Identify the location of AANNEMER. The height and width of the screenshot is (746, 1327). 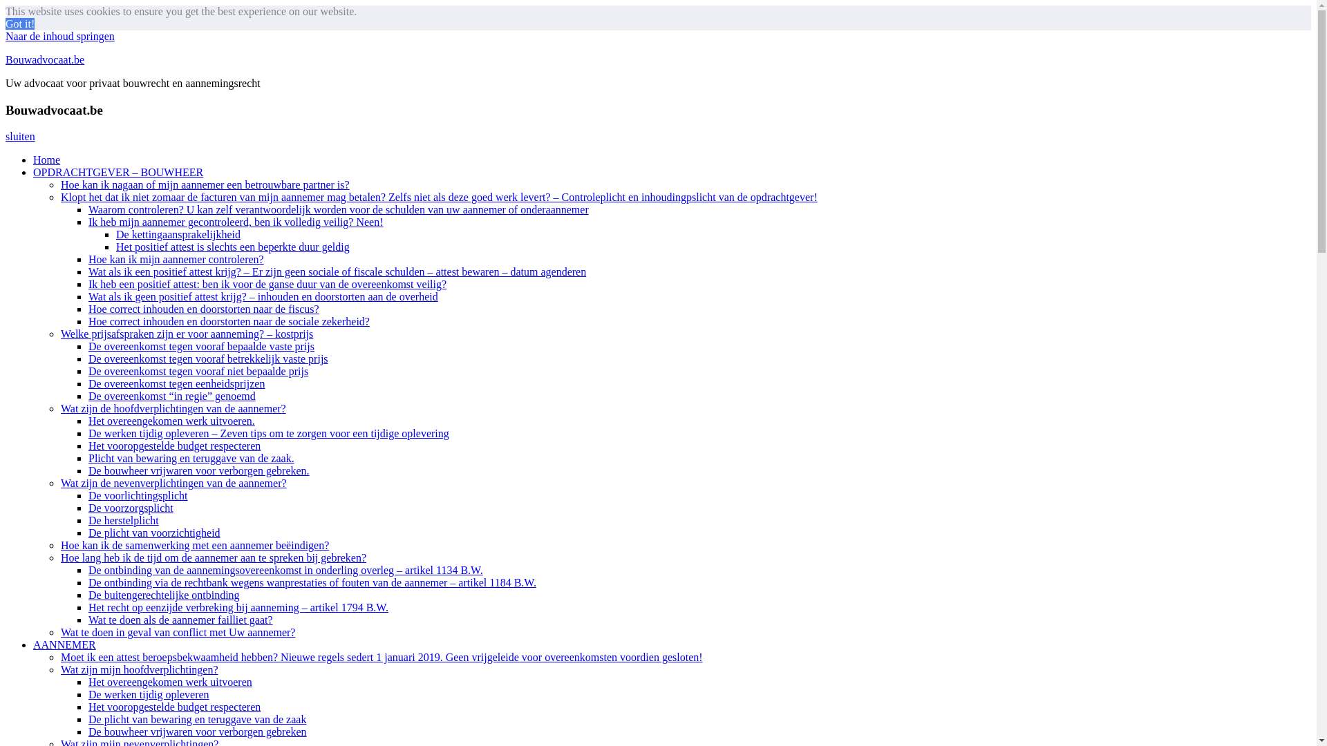
(65, 645).